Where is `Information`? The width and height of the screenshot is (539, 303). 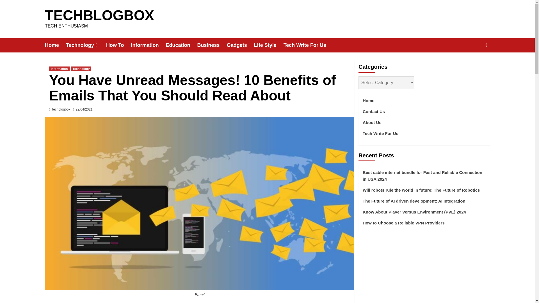
Information is located at coordinates (59, 68).